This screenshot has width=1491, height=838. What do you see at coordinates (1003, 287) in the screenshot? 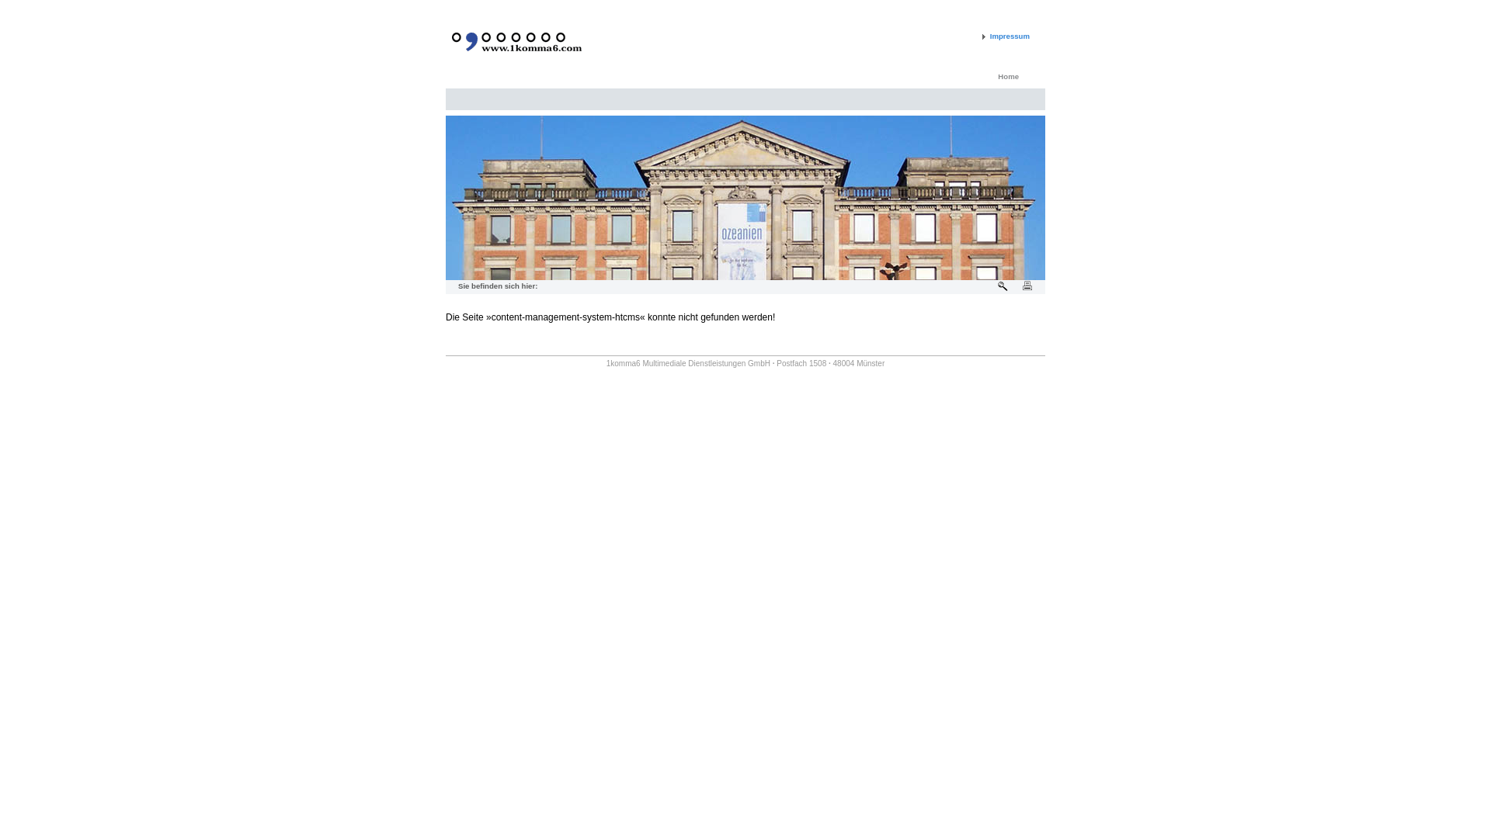
I see `Suchen` at bounding box center [1003, 287].